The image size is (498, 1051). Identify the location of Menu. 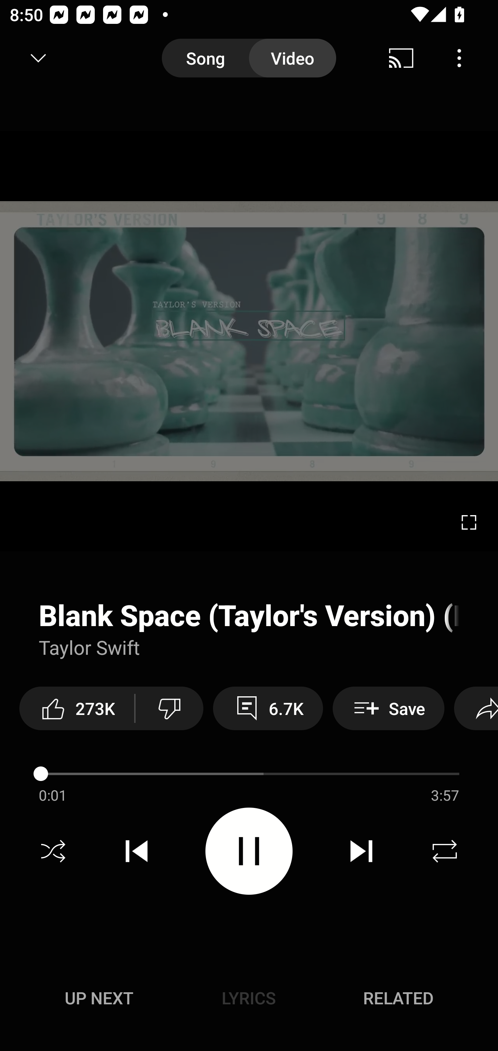
(459, 58).